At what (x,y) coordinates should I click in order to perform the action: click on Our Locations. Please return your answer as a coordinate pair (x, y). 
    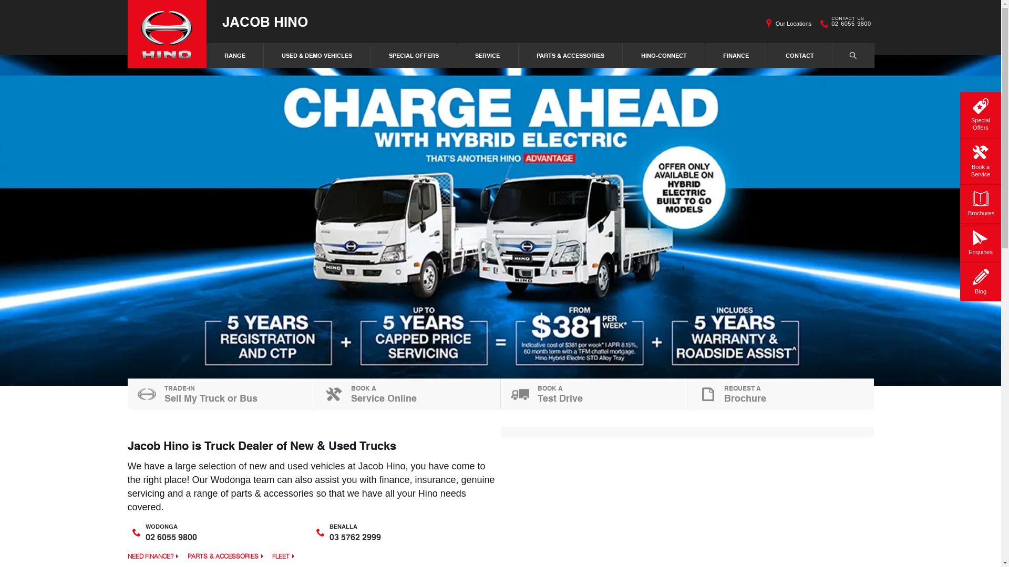
    Looking at the image, I should click on (794, 24).